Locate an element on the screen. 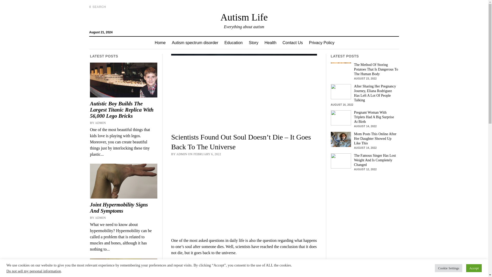 The height and width of the screenshot is (277, 492). Health is located at coordinates (270, 43).